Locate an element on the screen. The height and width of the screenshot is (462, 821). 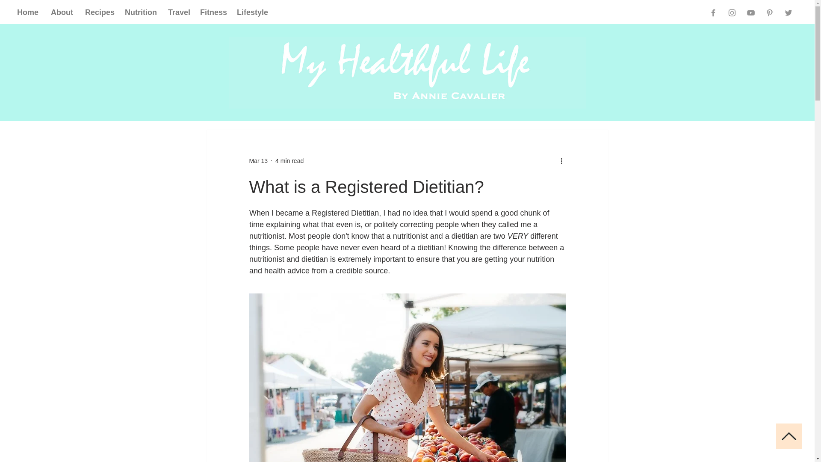
Fitness is located at coordinates (212, 12).